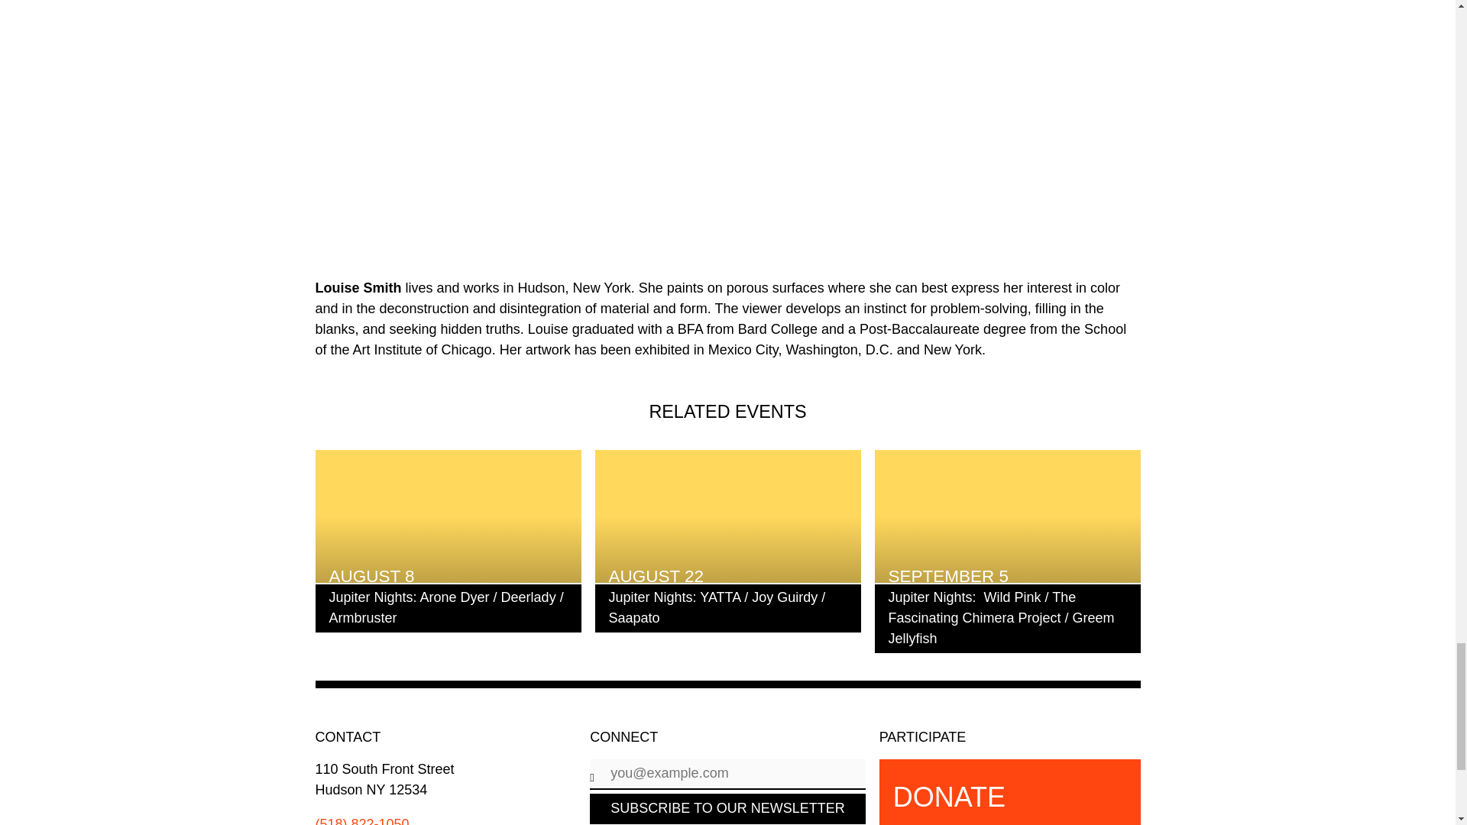 This screenshot has width=1467, height=825. I want to click on AUGUST 8, so click(448, 516).